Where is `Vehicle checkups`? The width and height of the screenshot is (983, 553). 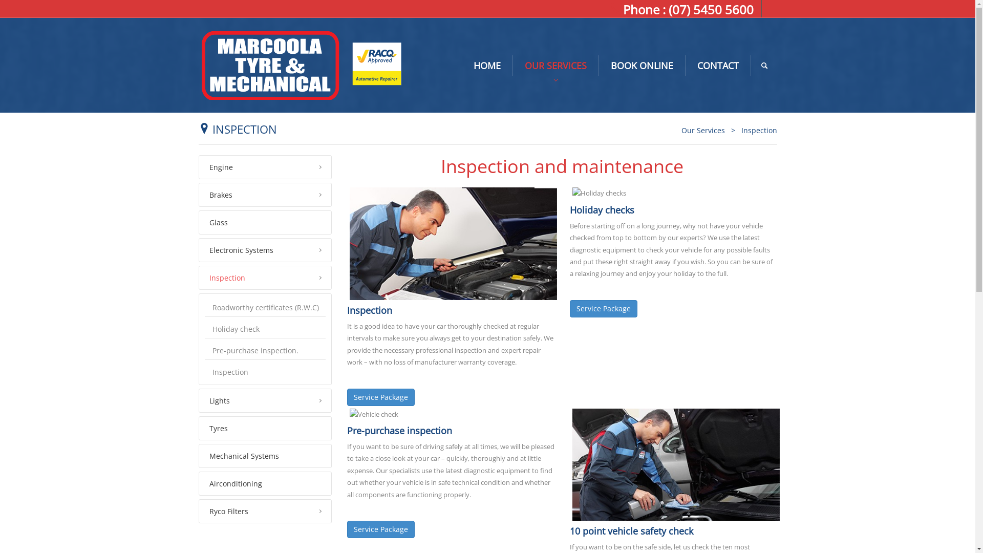 Vehicle checkups is located at coordinates (374, 415).